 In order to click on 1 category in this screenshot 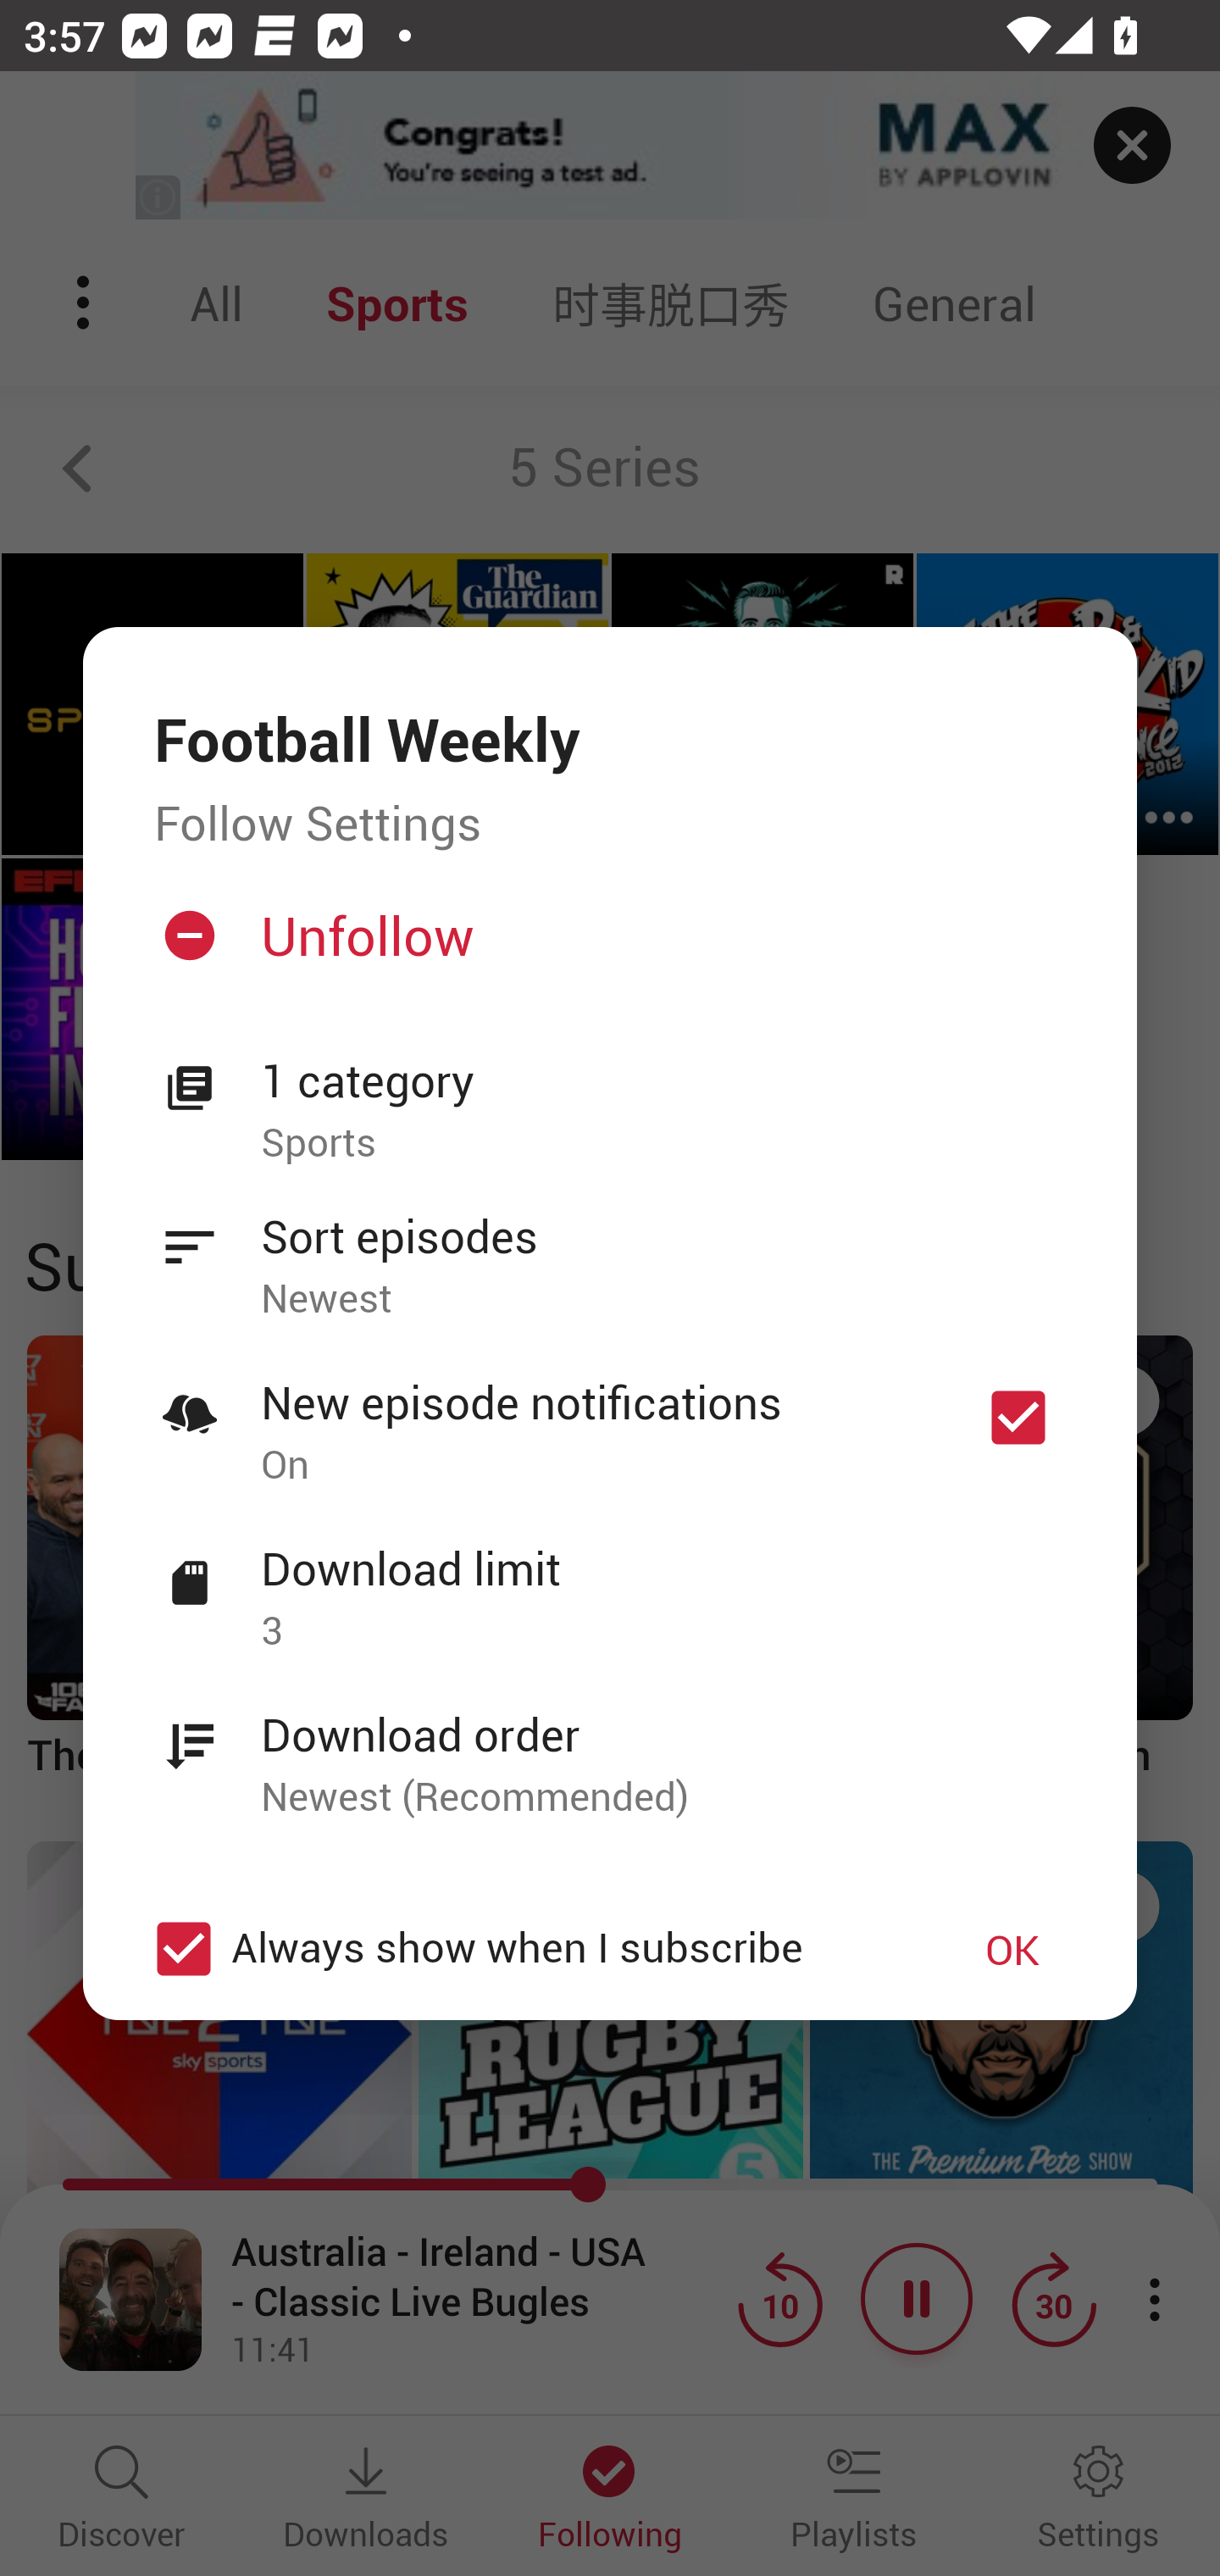, I will do `click(663, 1081)`.